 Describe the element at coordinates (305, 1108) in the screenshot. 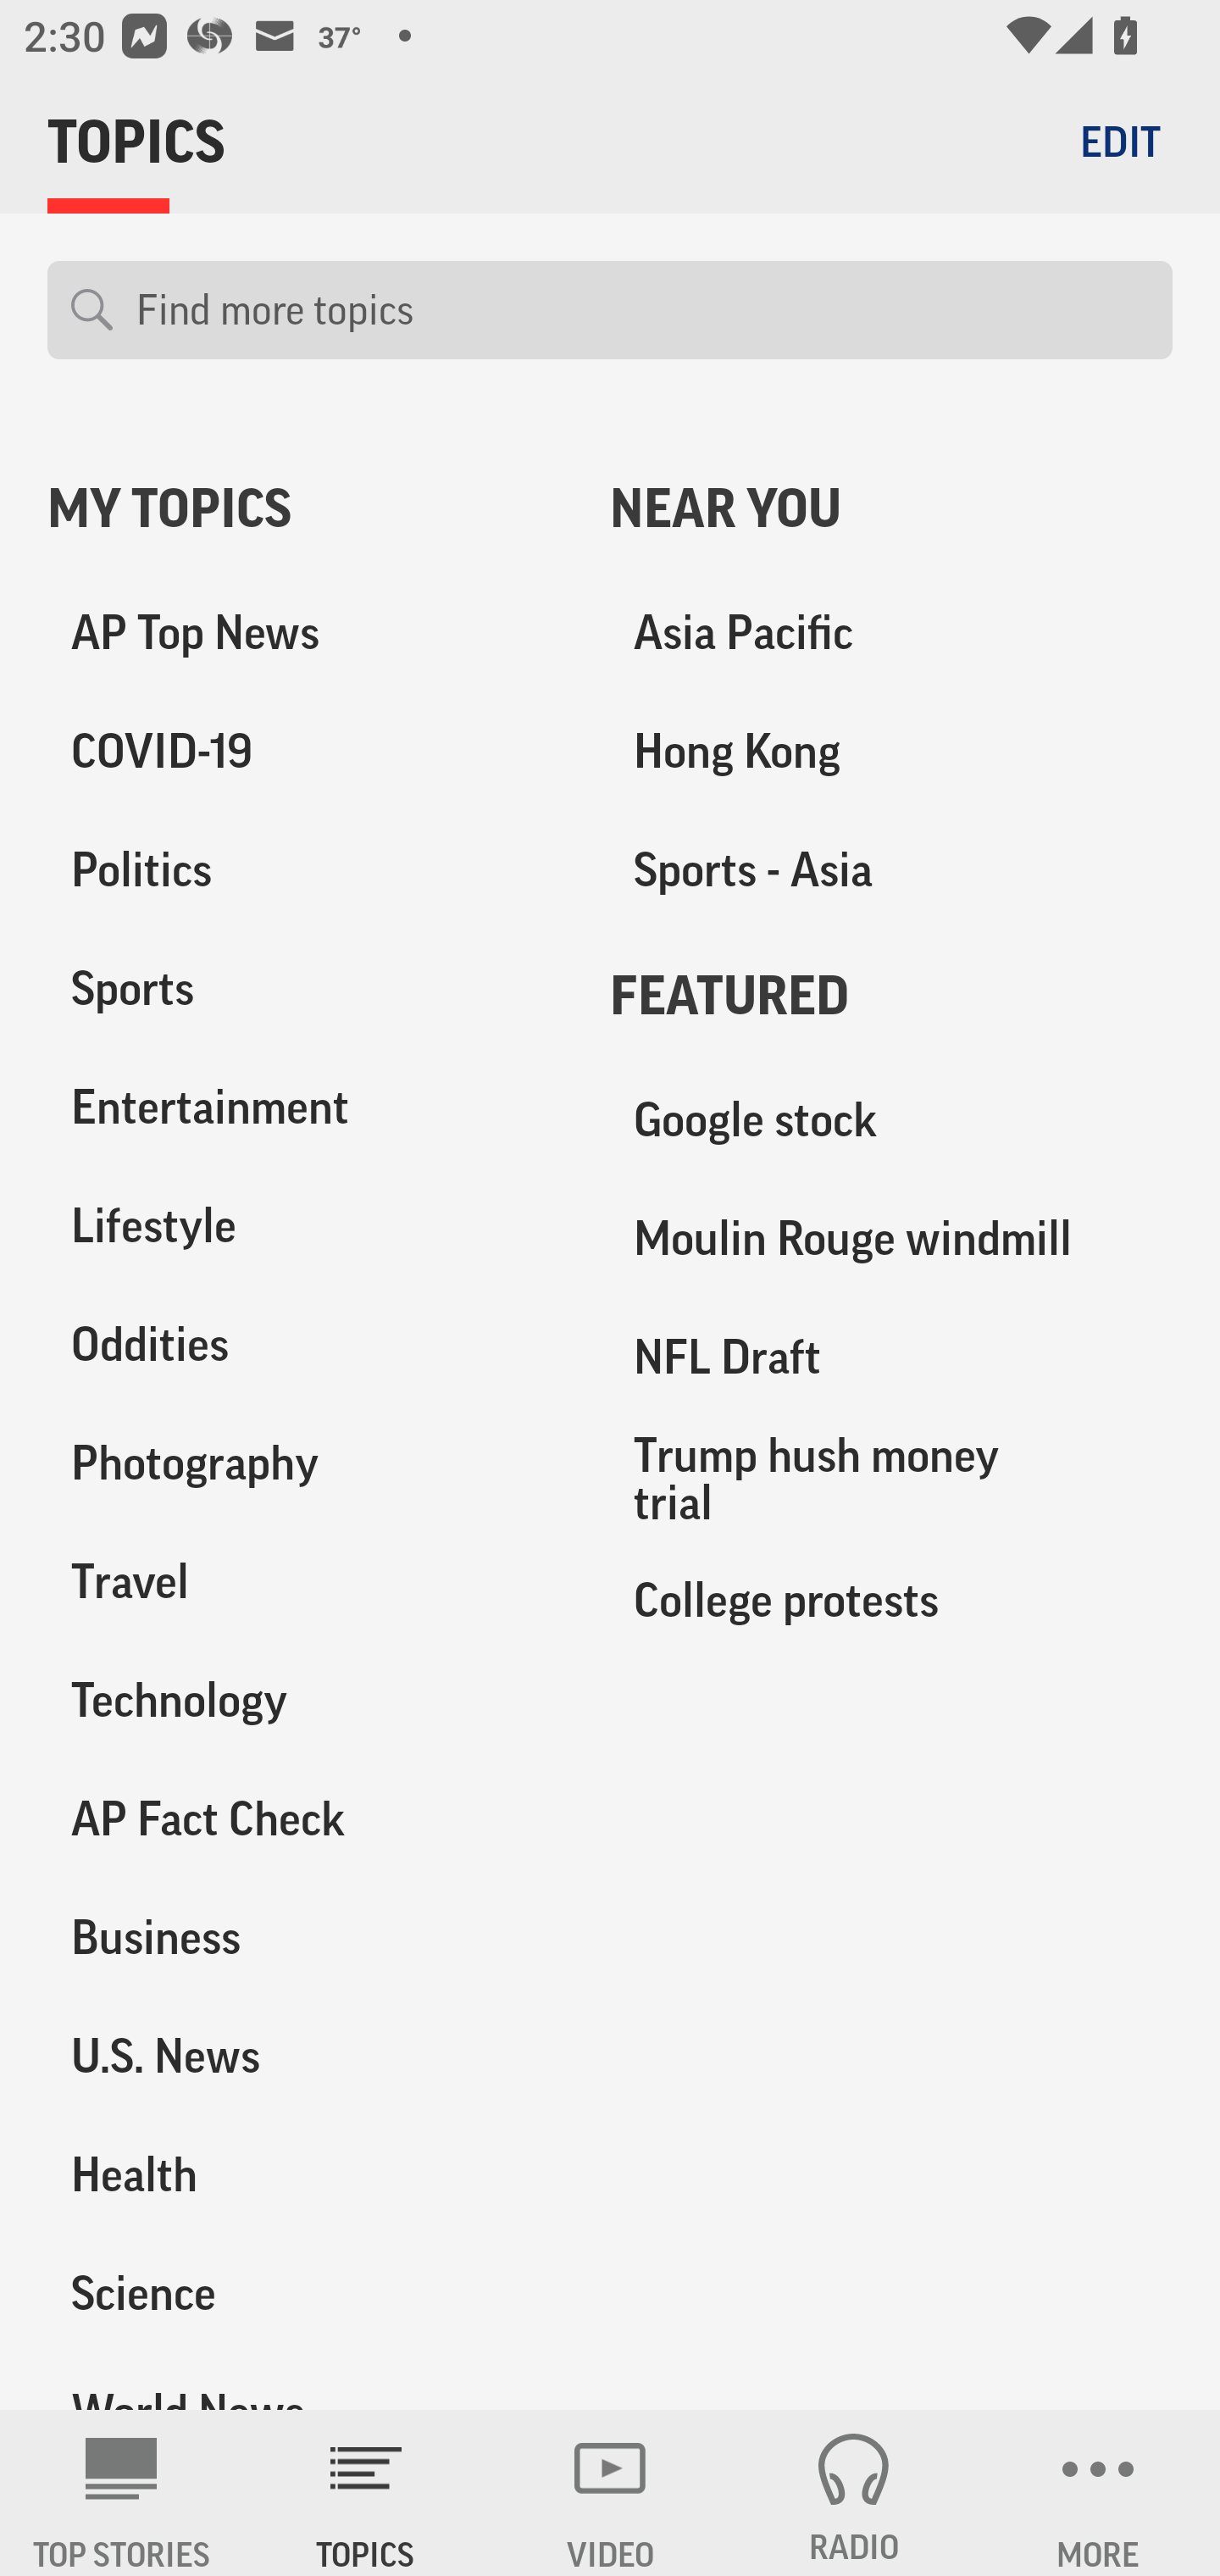

I see `Entertainment` at that location.